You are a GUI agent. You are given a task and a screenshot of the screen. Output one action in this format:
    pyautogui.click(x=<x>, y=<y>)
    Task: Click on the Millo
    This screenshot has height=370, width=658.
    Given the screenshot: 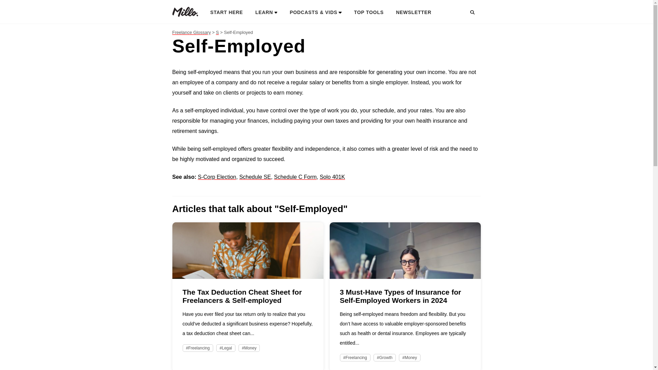 What is the action you would take?
    pyautogui.click(x=185, y=12)
    